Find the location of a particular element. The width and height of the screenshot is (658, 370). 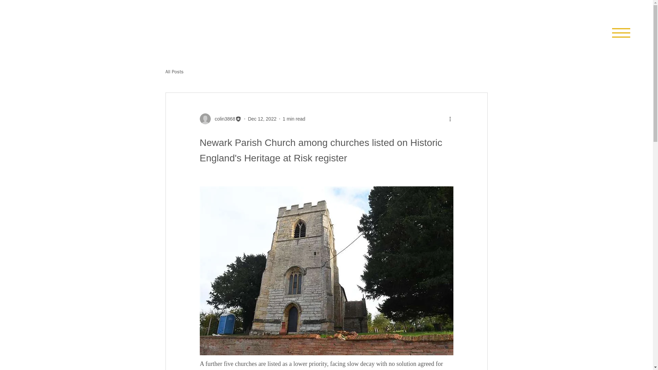

1 min read is located at coordinates (294, 119).